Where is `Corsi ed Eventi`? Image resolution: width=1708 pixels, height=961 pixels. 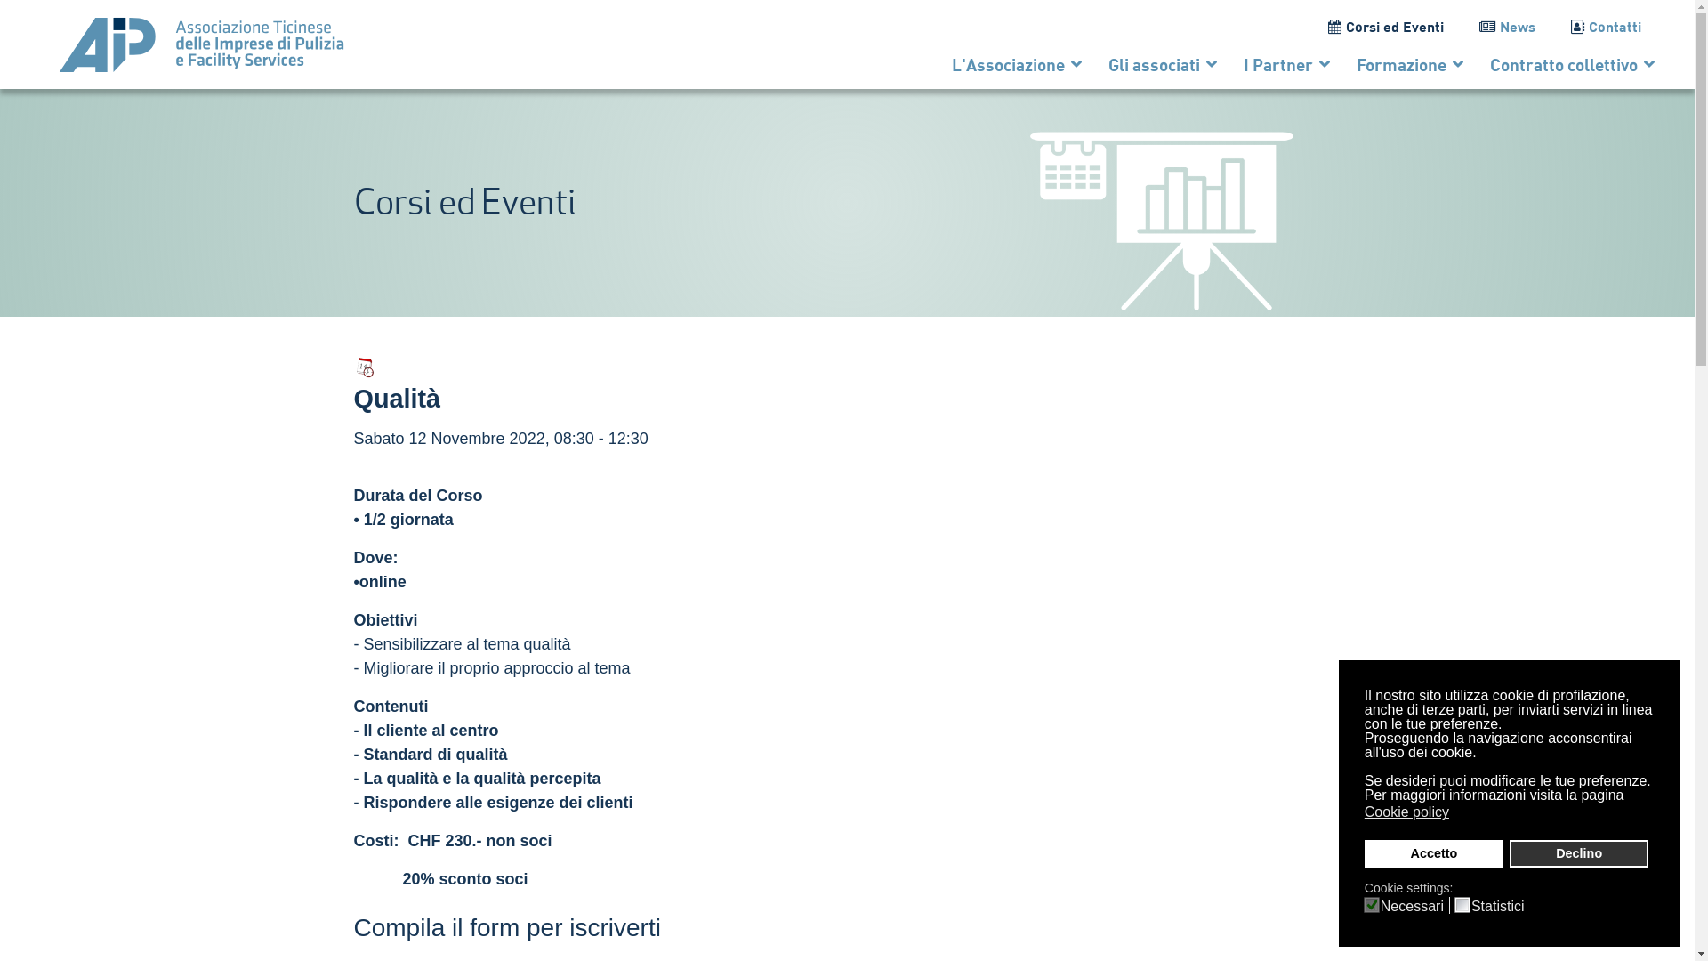
Corsi ed Eventi is located at coordinates (1386, 27).